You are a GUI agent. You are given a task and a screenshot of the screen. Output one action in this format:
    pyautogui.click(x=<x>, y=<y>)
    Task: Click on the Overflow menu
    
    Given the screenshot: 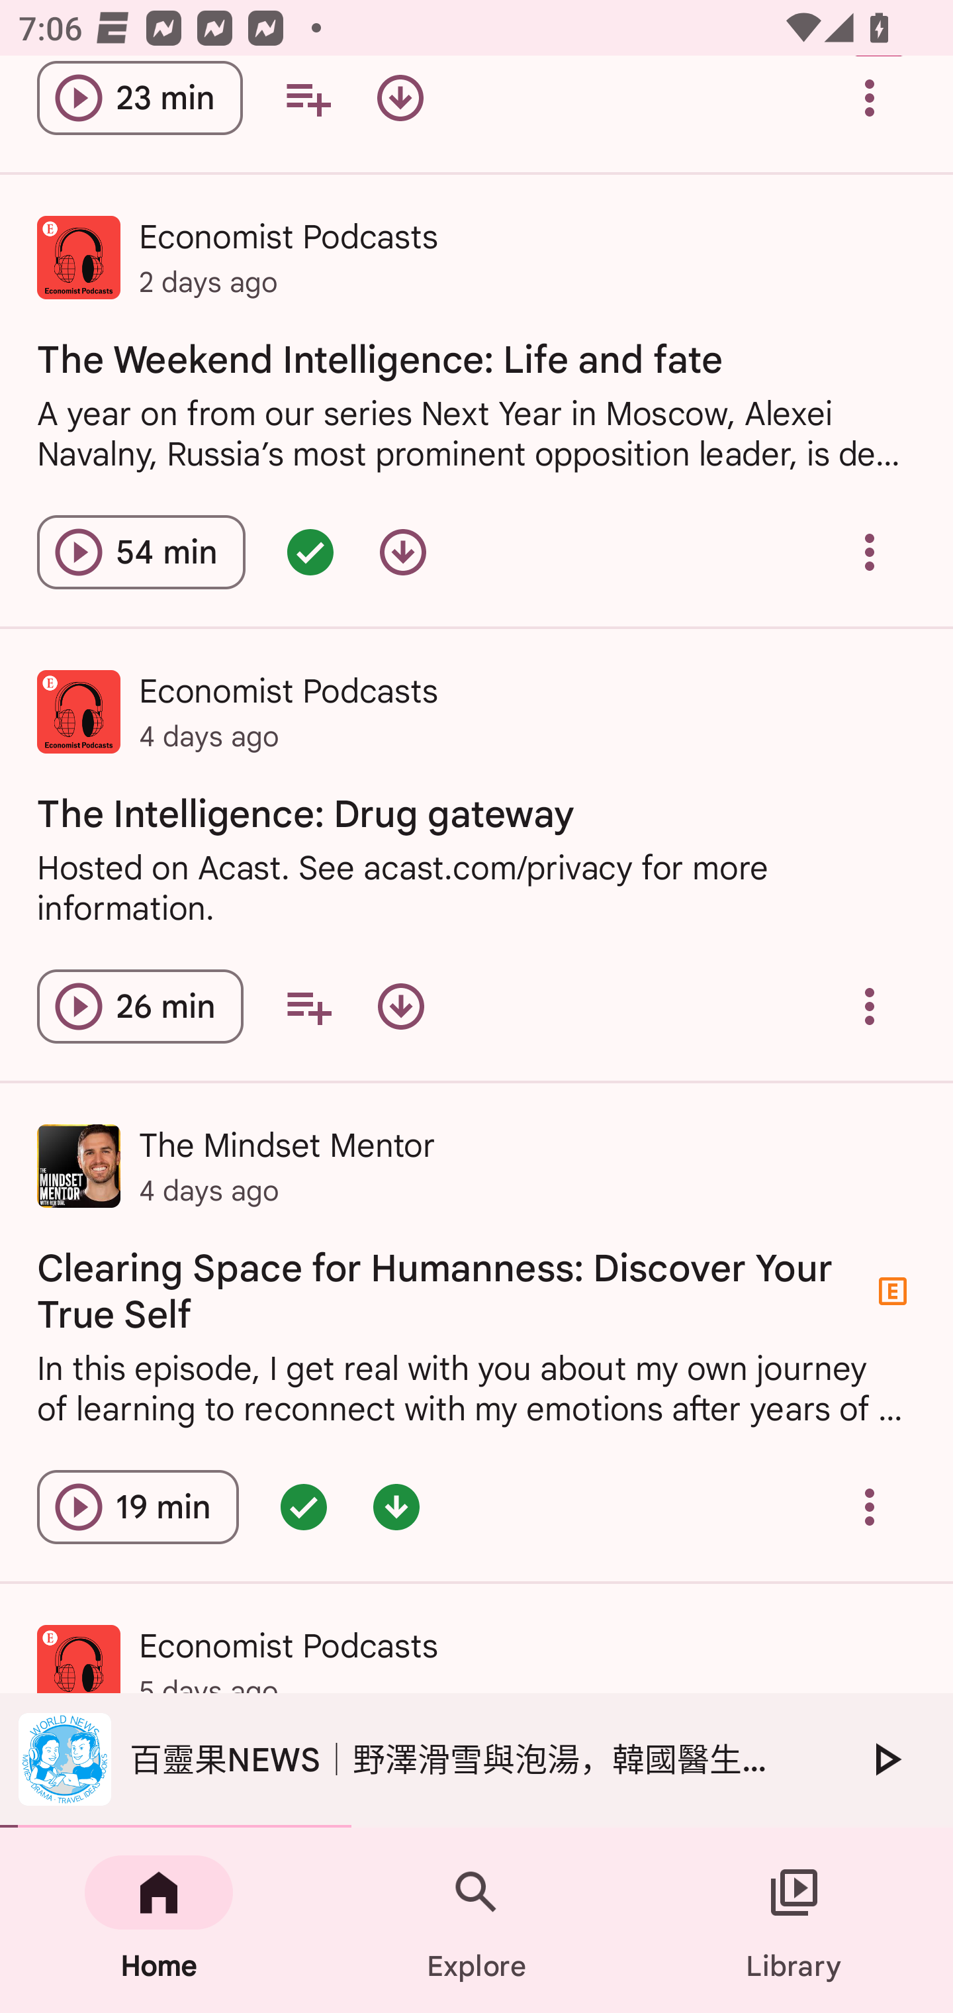 What is the action you would take?
    pyautogui.click(x=870, y=552)
    